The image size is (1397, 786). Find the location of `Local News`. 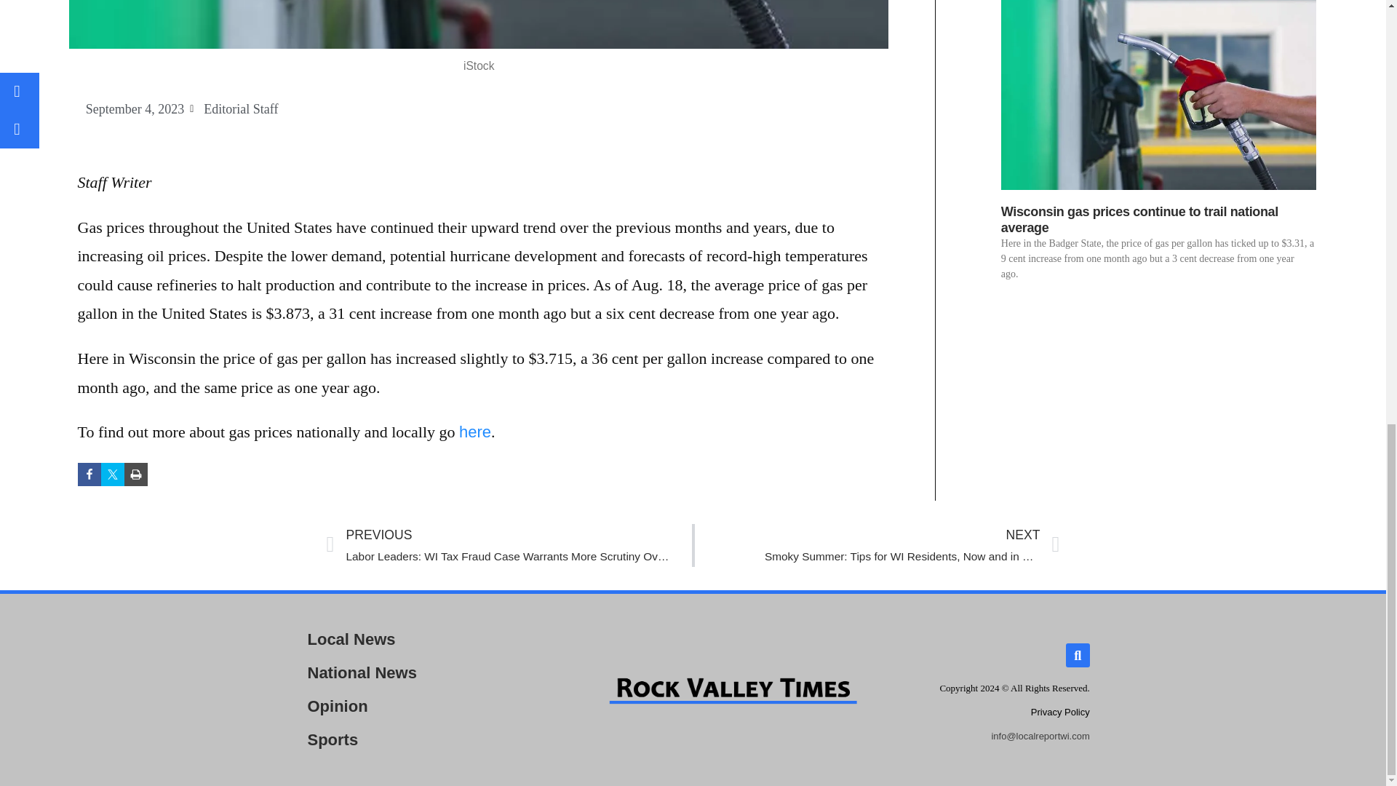

Local News is located at coordinates (421, 639).